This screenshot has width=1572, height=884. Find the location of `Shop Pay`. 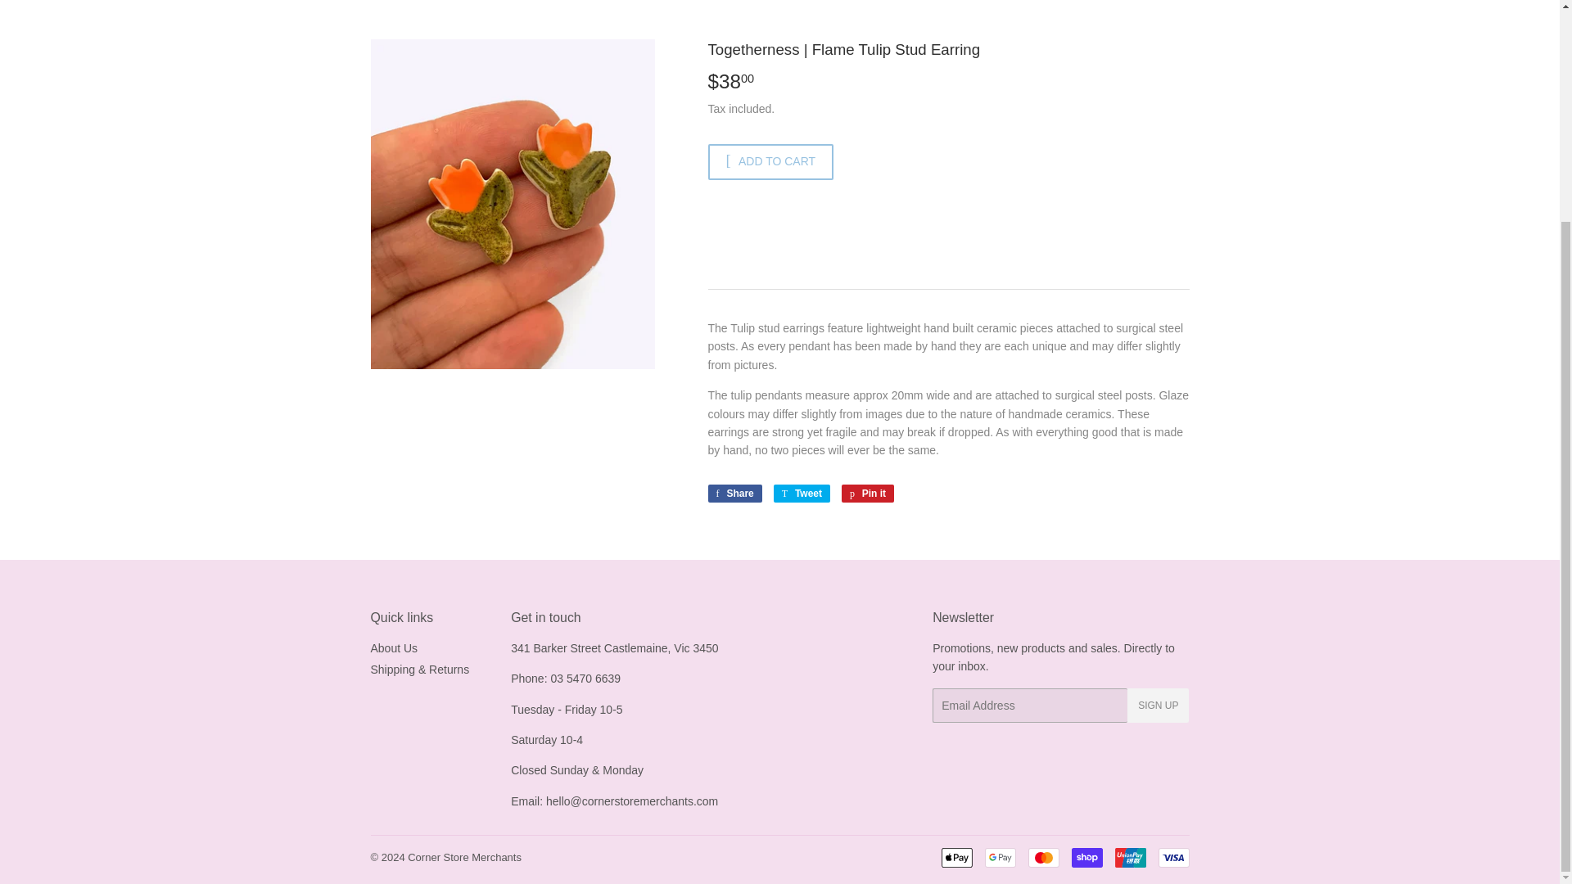

Shop Pay is located at coordinates (801, 493).